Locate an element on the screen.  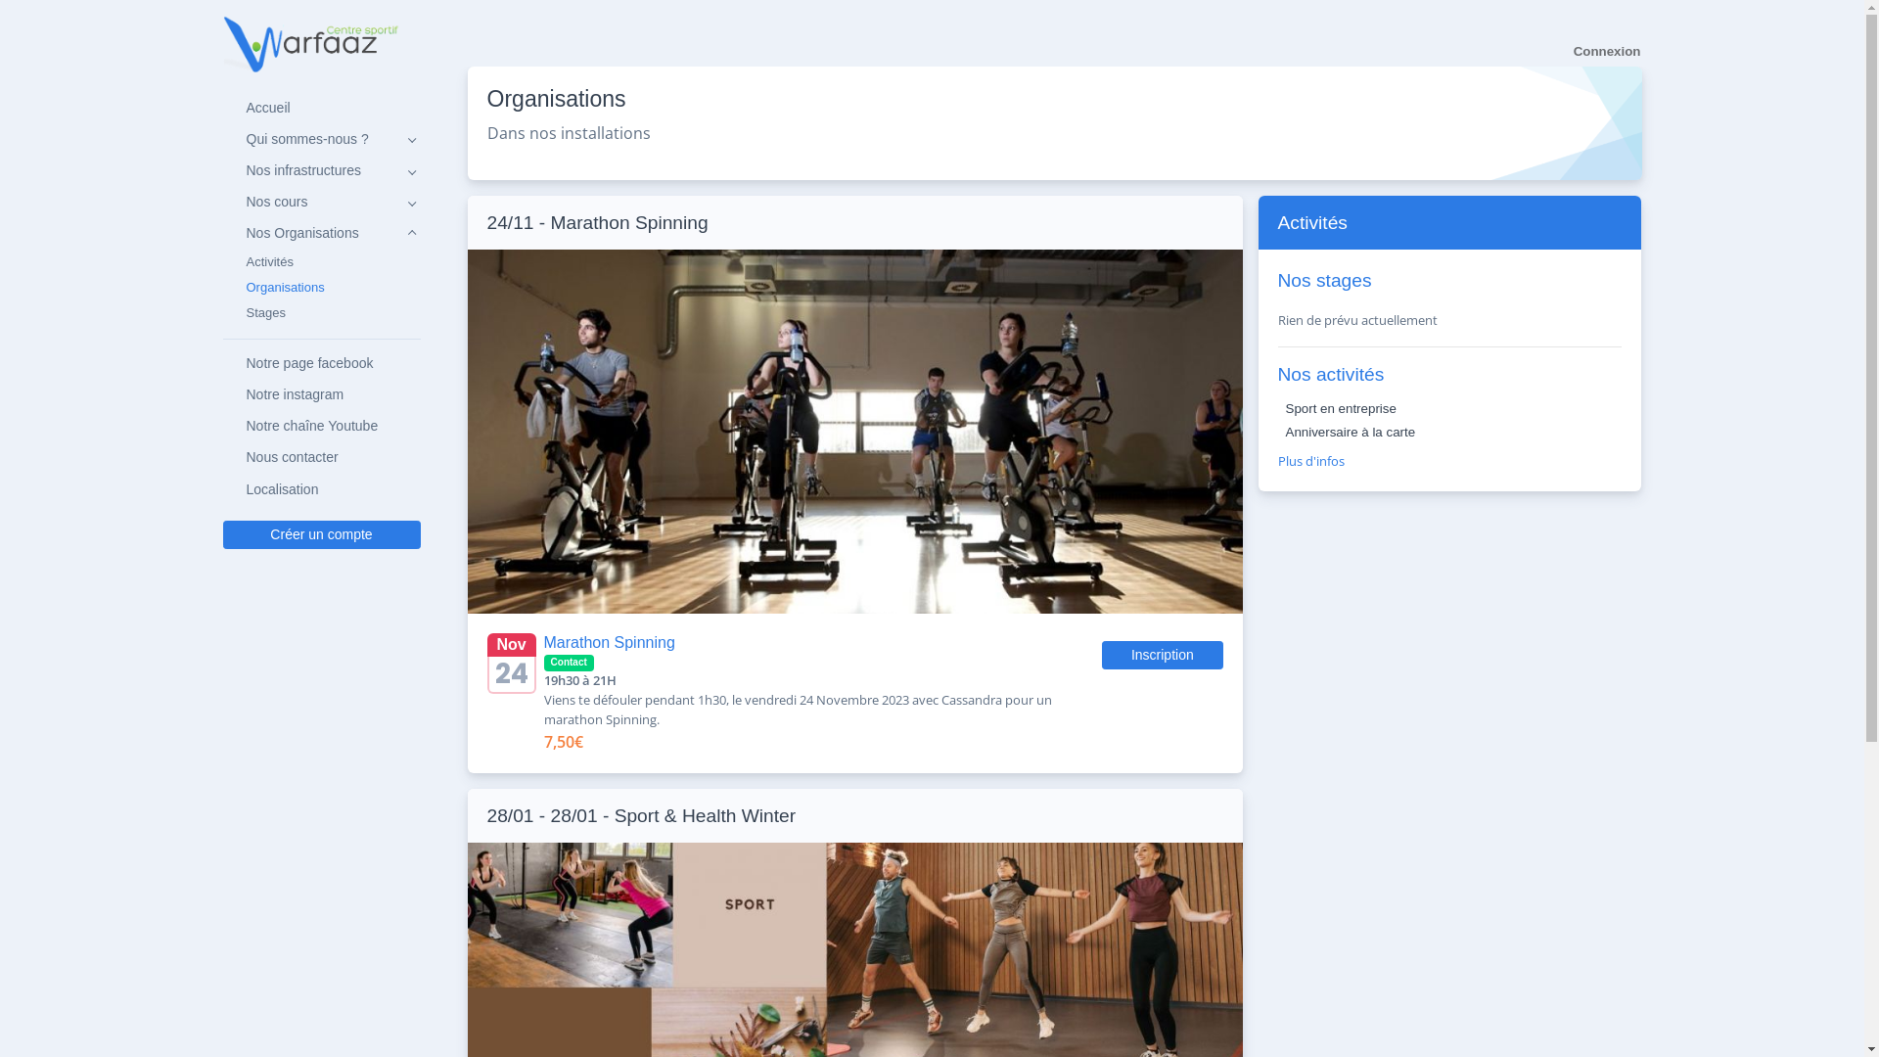
Qui sommes-nous ? is located at coordinates (322, 139).